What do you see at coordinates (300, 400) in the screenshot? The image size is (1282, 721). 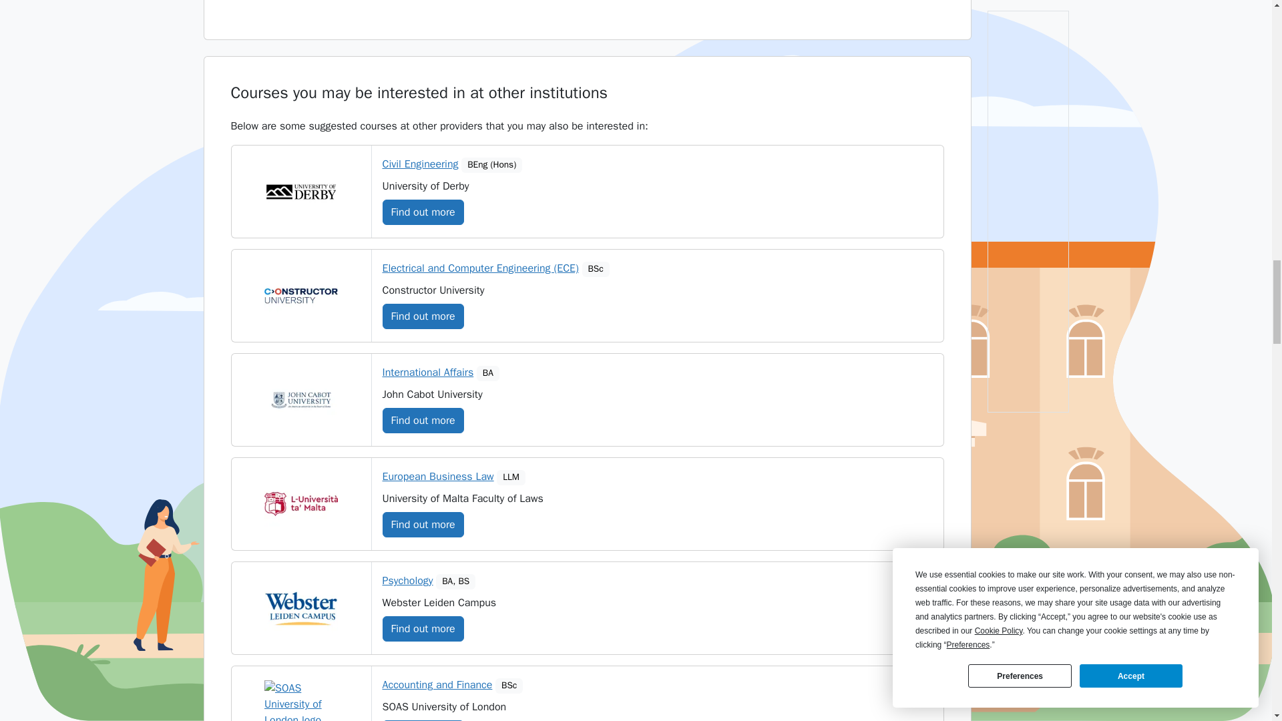 I see `John Cabot University` at bounding box center [300, 400].